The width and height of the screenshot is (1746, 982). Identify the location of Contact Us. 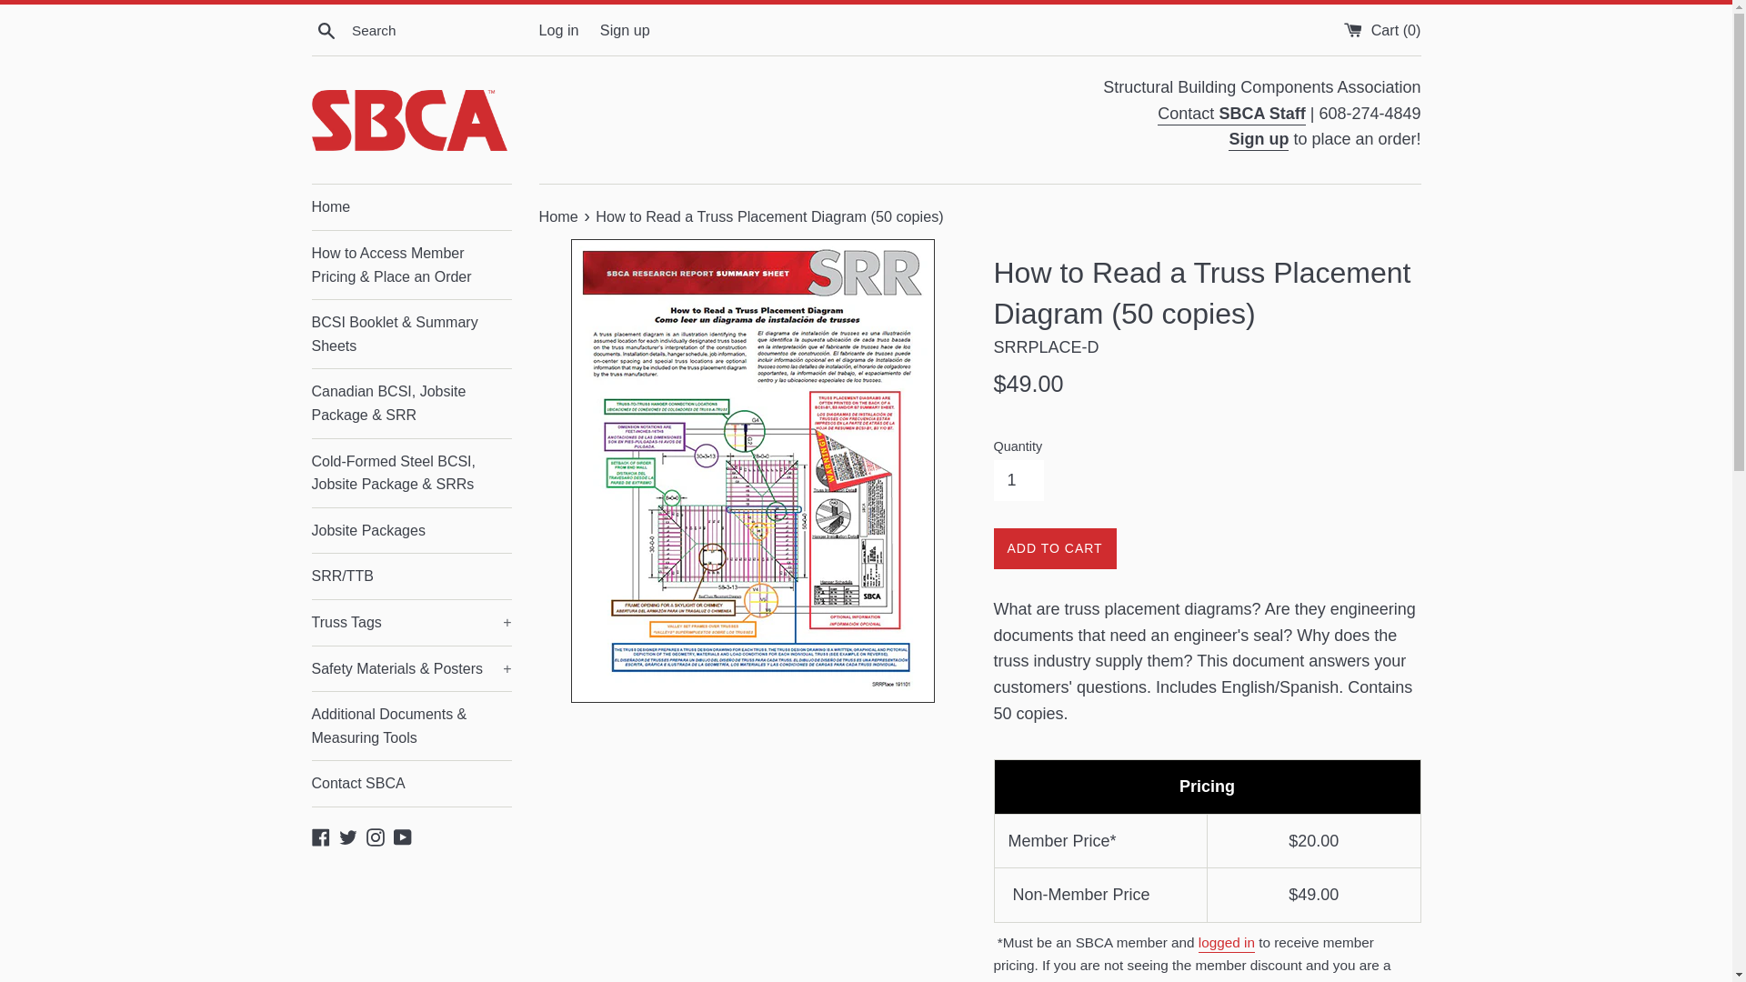
(1230, 115).